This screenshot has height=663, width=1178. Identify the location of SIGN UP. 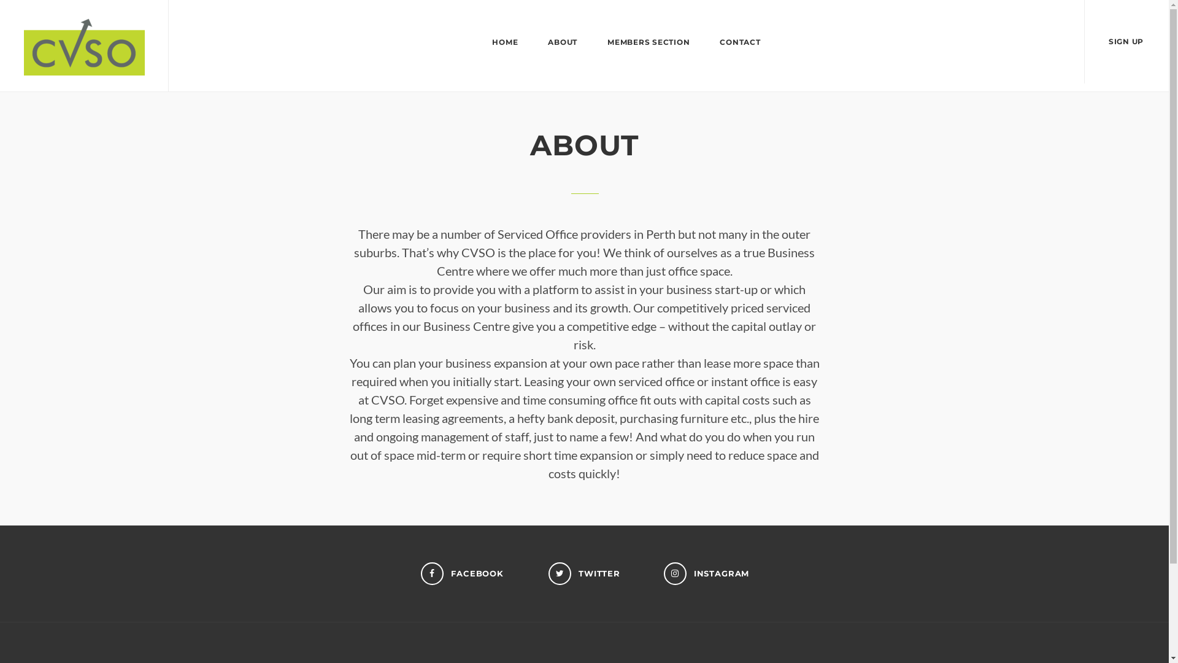
(1126, 42).